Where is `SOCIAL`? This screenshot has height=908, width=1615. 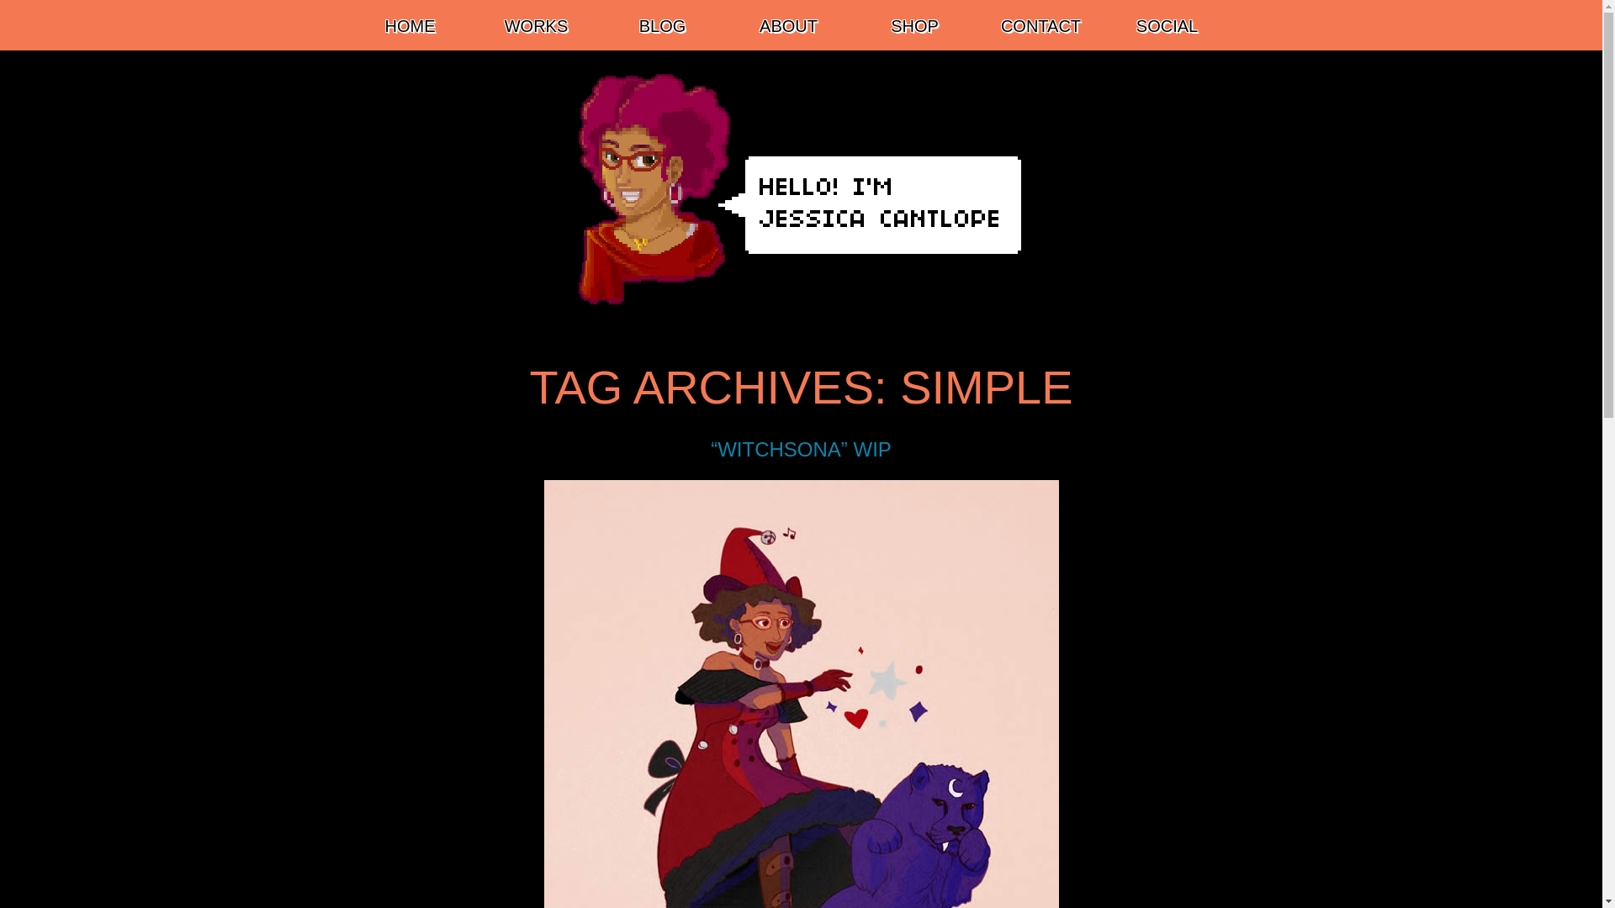 SOCIAL is located at coordinates (1167, 25).